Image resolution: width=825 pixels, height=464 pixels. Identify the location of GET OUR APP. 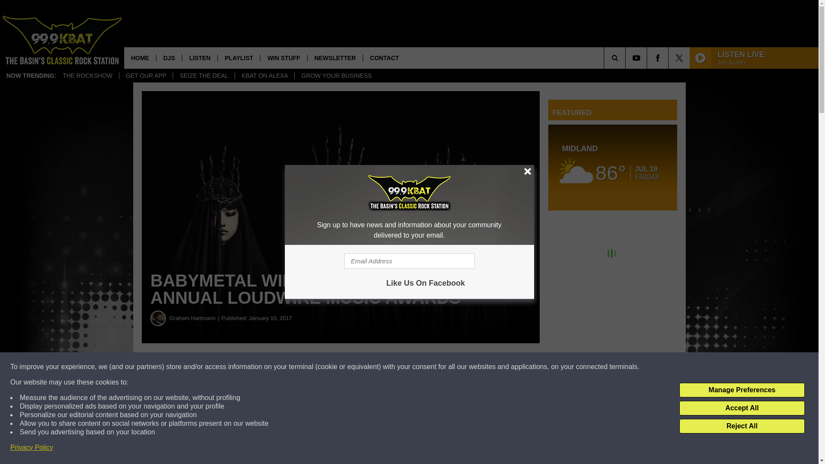
(146, 76).